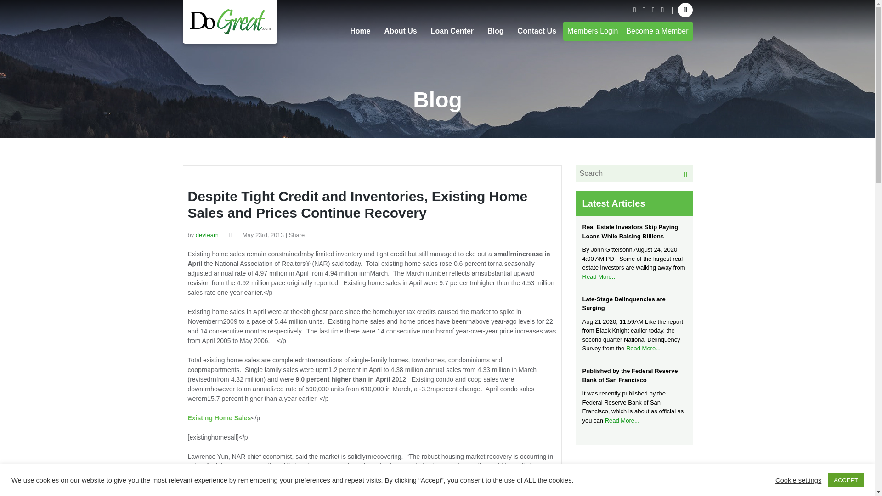 The width and height of the screenshot is (882, 496). What do you see at coordinates (207, 235) in the screenshot?
I see `devteam` at bounding box center [207, 235].